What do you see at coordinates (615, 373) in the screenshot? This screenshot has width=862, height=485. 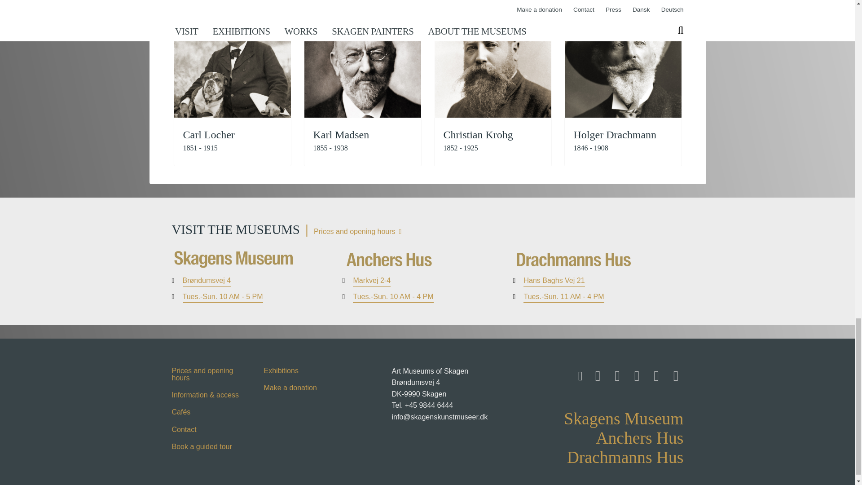 I see `Instagram` at bounding box center [615, 373].